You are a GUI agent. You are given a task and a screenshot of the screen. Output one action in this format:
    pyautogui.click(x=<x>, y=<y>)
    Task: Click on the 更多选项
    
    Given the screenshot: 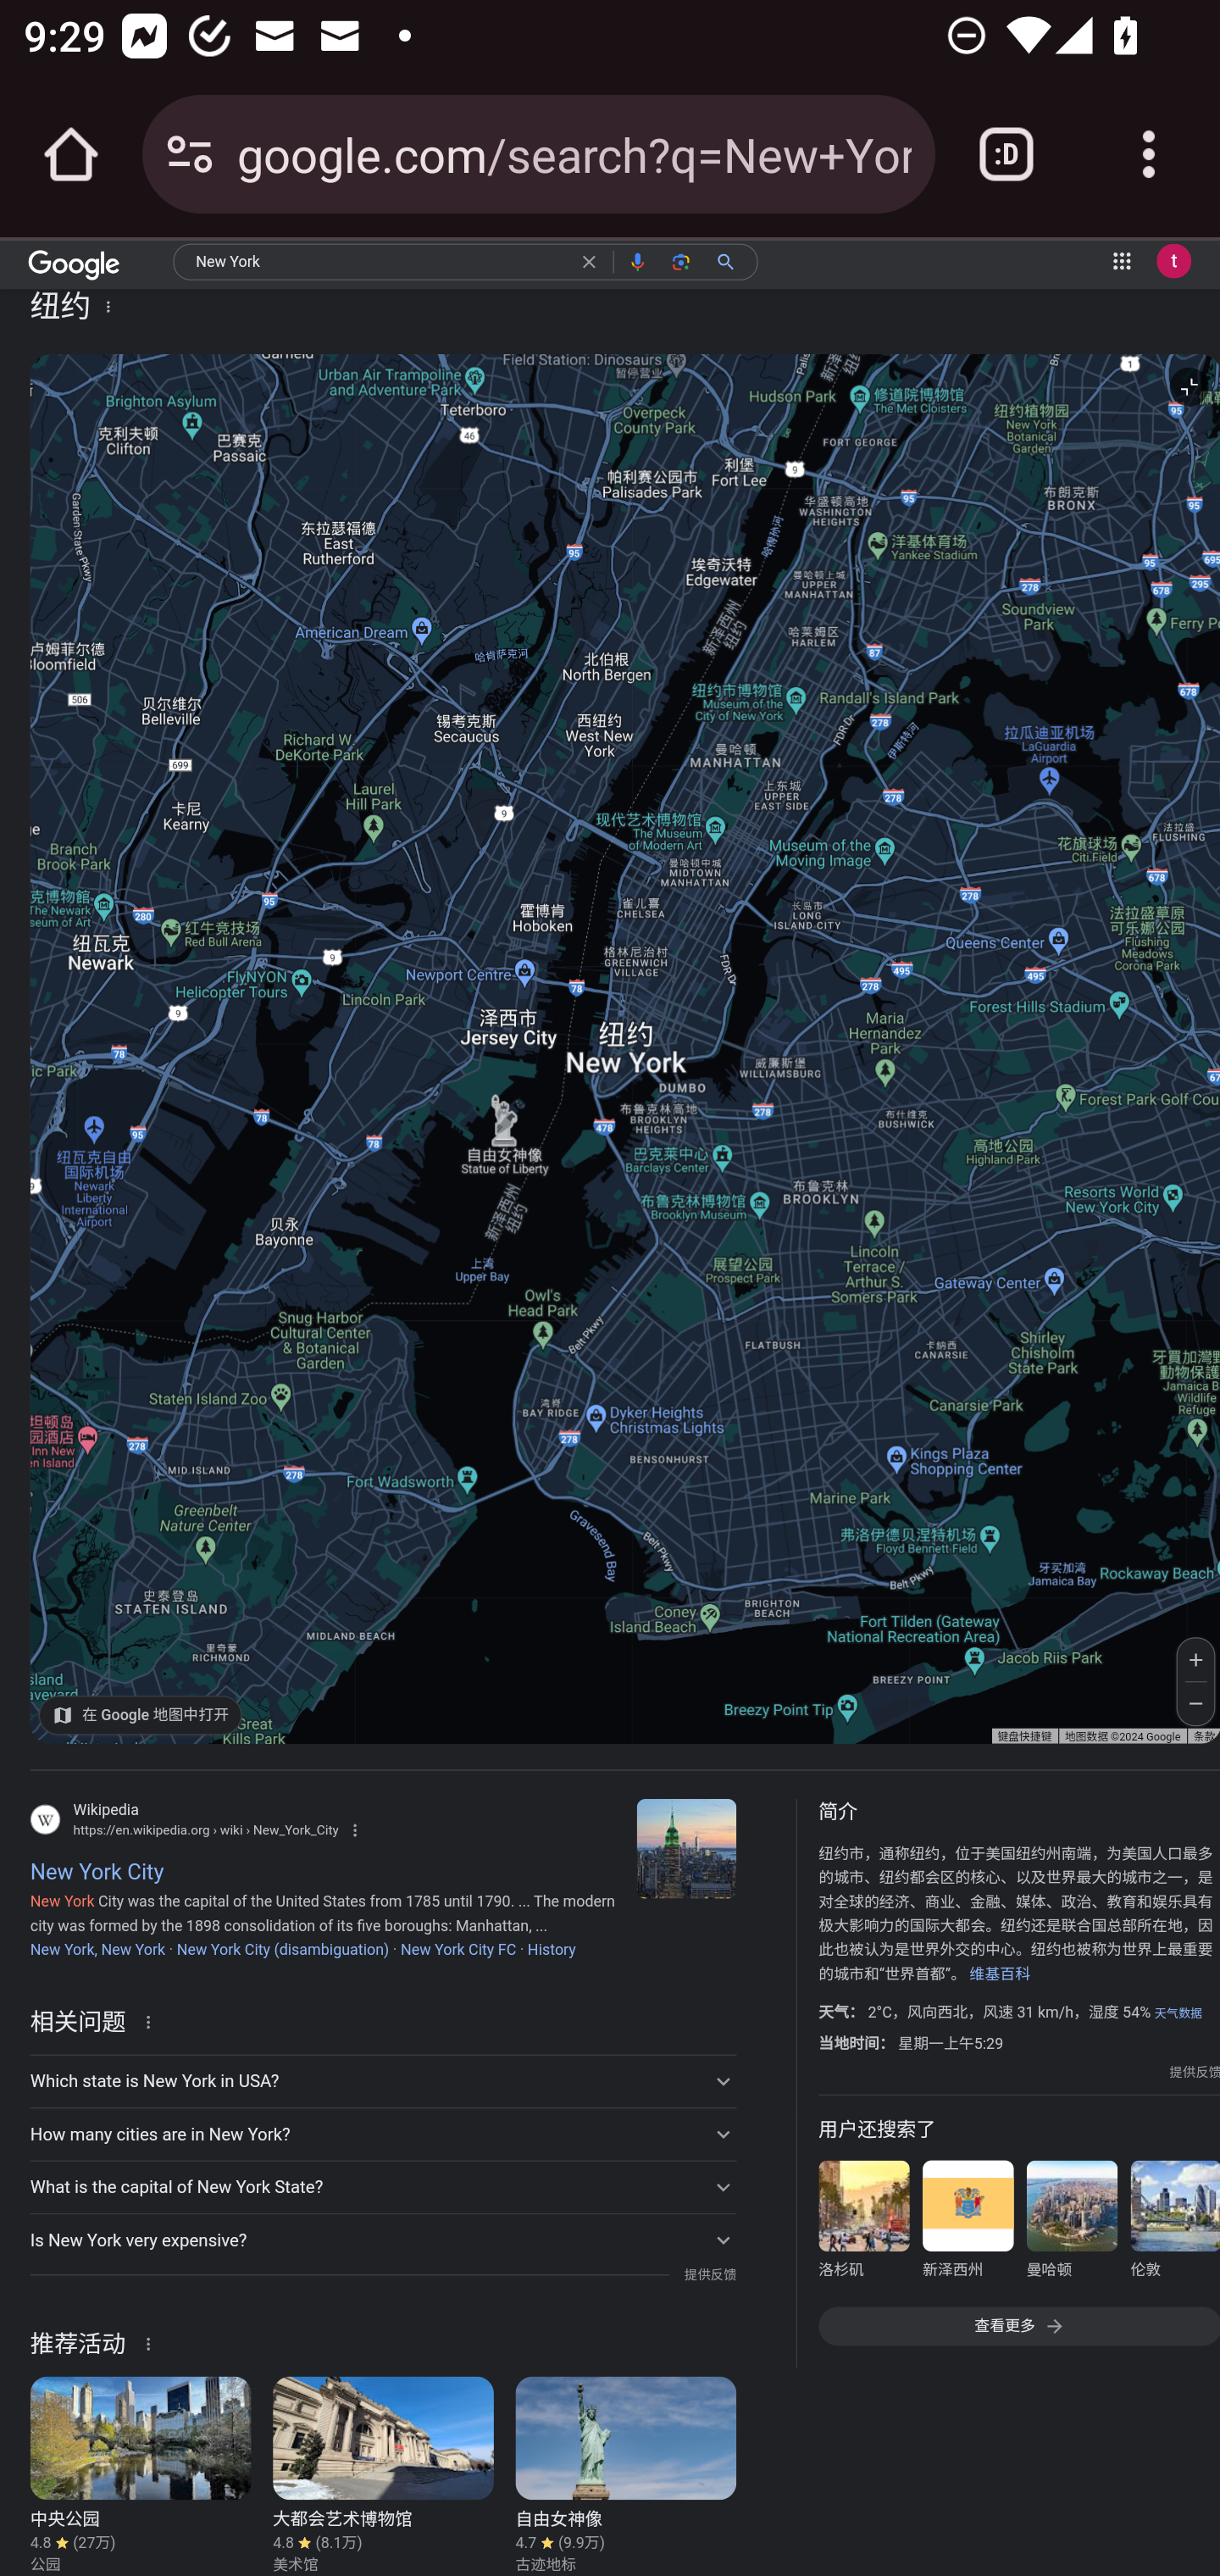 What is the action you would take?
    pyautogui.click(x=108, y=305)
    